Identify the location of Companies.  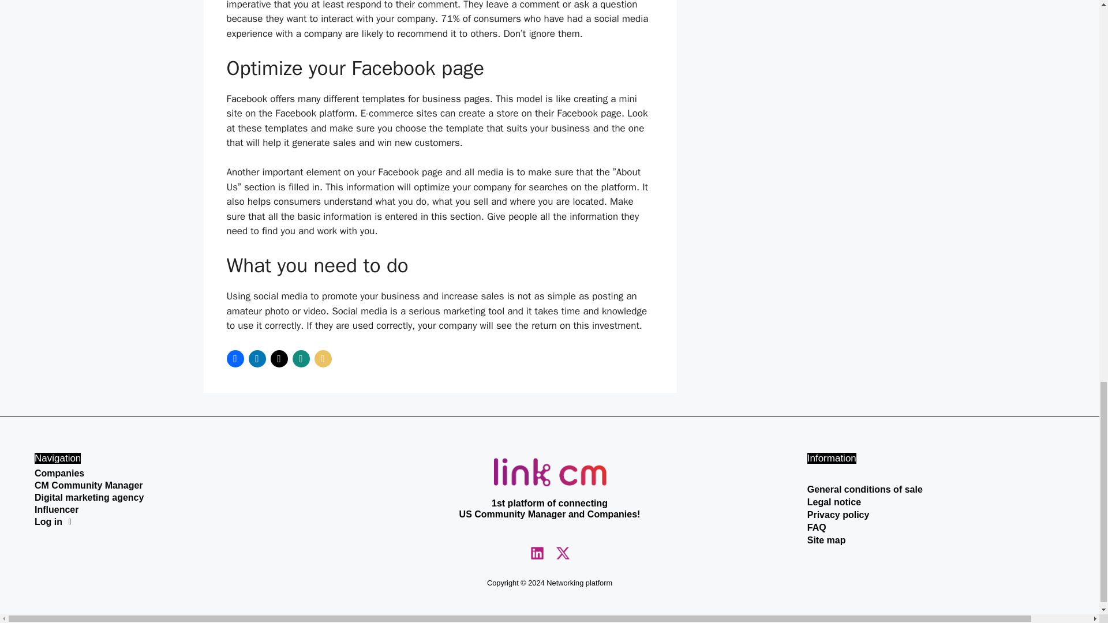
(163, 474).